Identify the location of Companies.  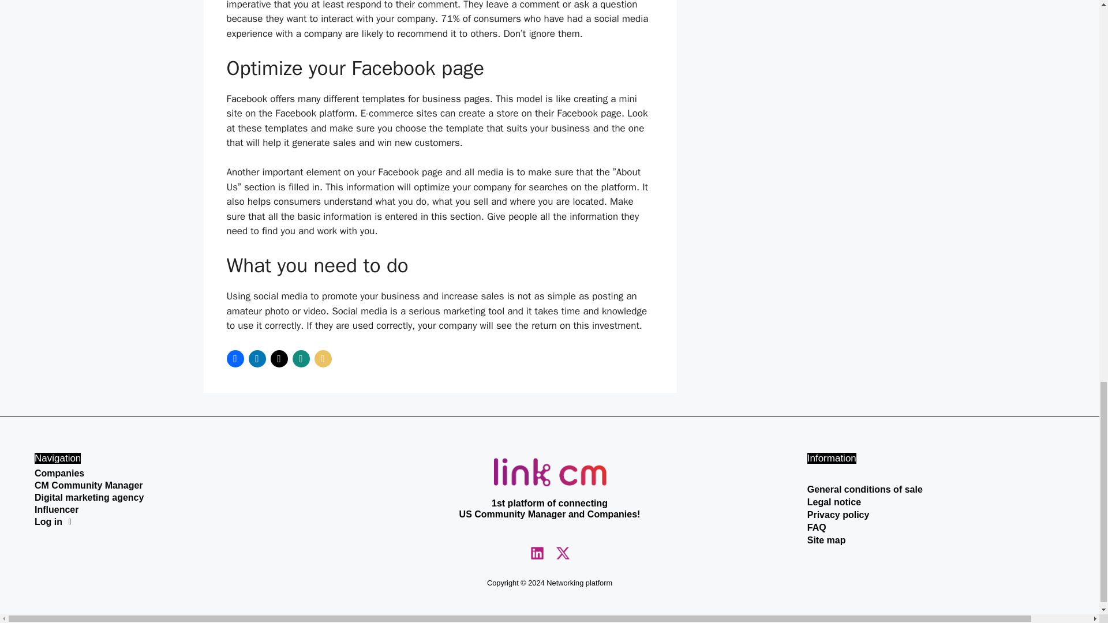
(163, 474).